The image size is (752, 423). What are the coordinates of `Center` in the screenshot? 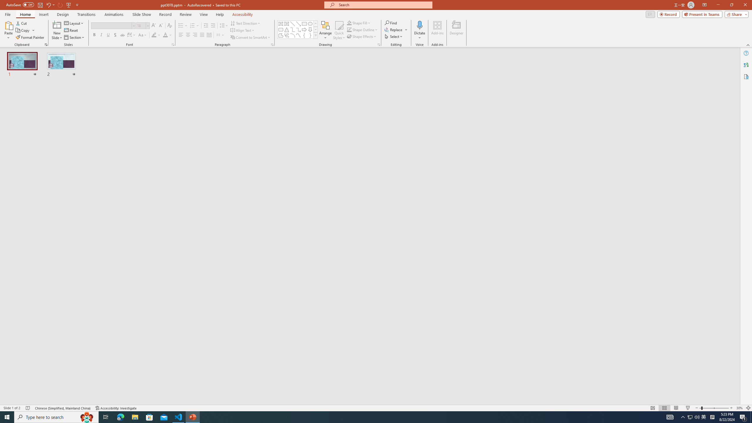 It's located at (188, 35).